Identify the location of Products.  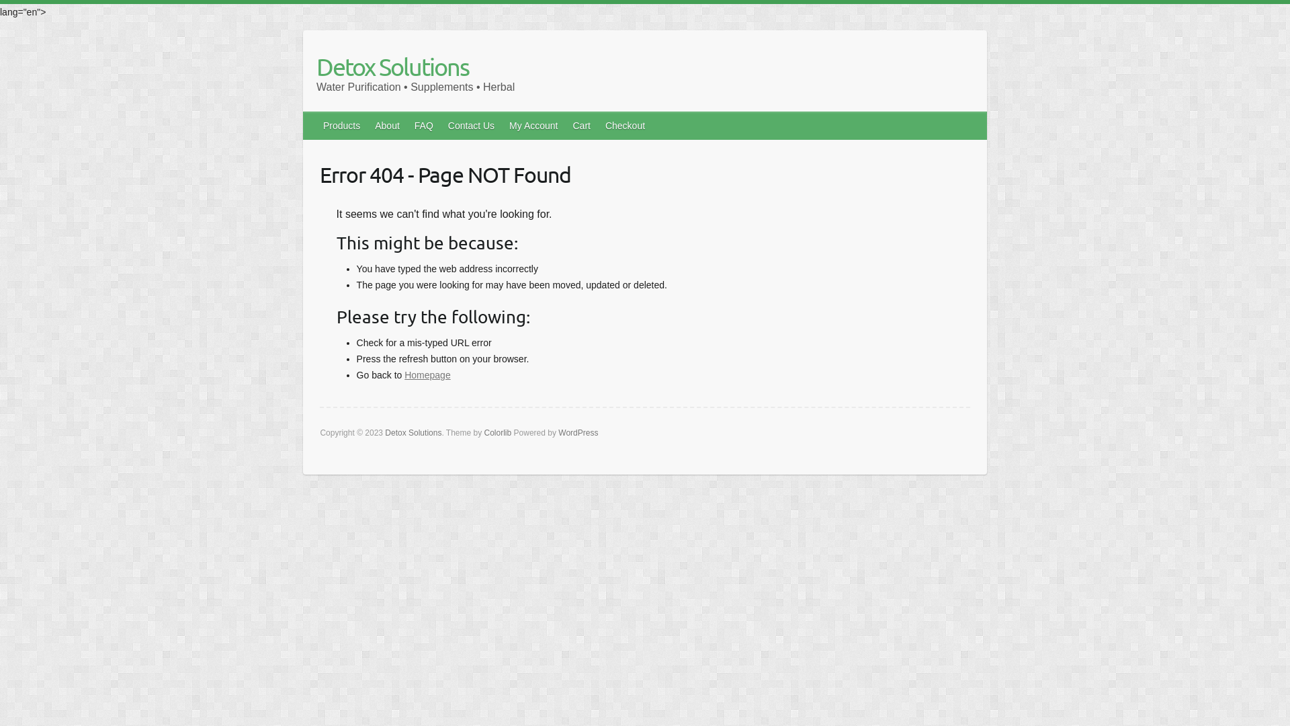
(343, 126).